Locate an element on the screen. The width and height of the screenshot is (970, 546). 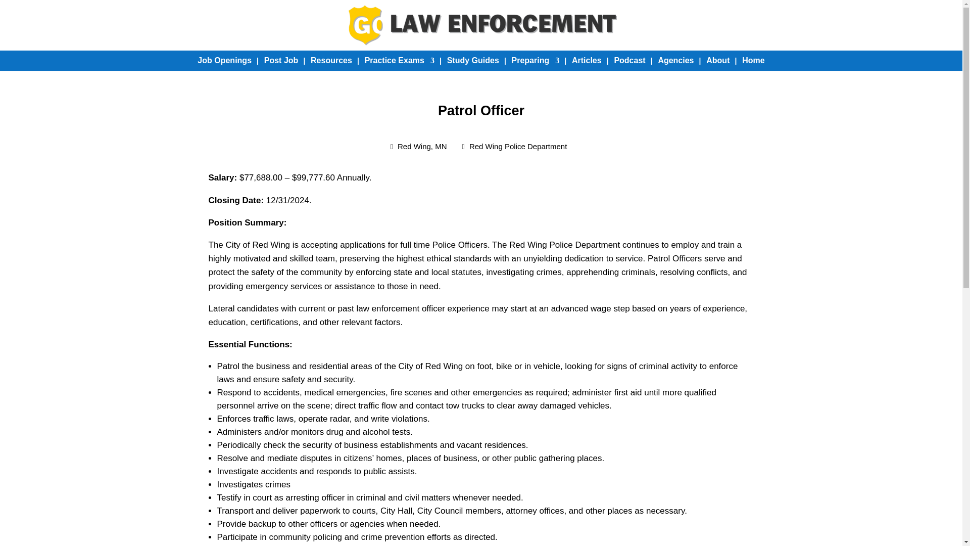
Articles is located at coordinates (587, 61).